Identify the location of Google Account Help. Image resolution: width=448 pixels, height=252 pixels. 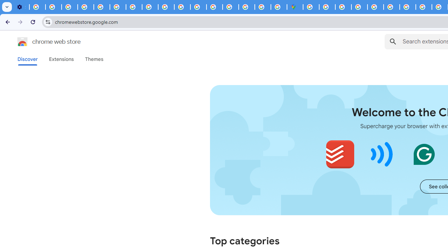
(85, 7).